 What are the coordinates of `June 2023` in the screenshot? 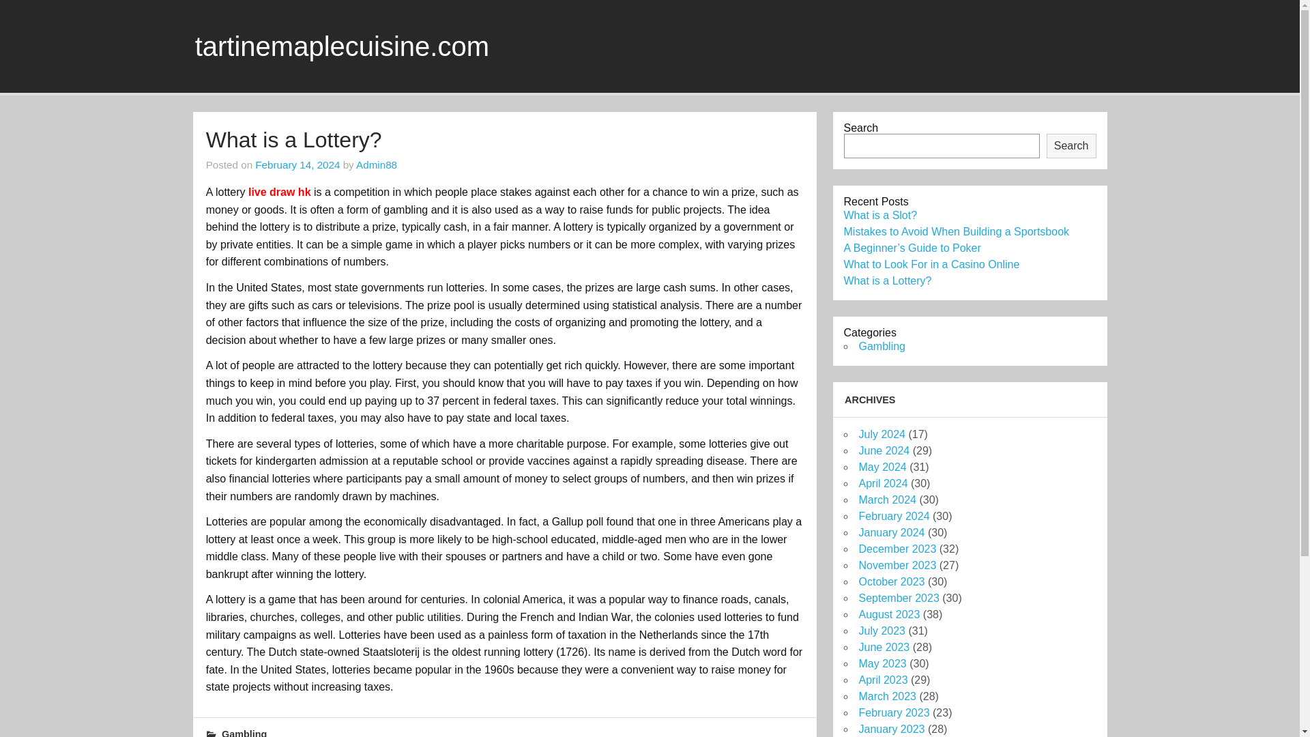 It's located at (883, 647).